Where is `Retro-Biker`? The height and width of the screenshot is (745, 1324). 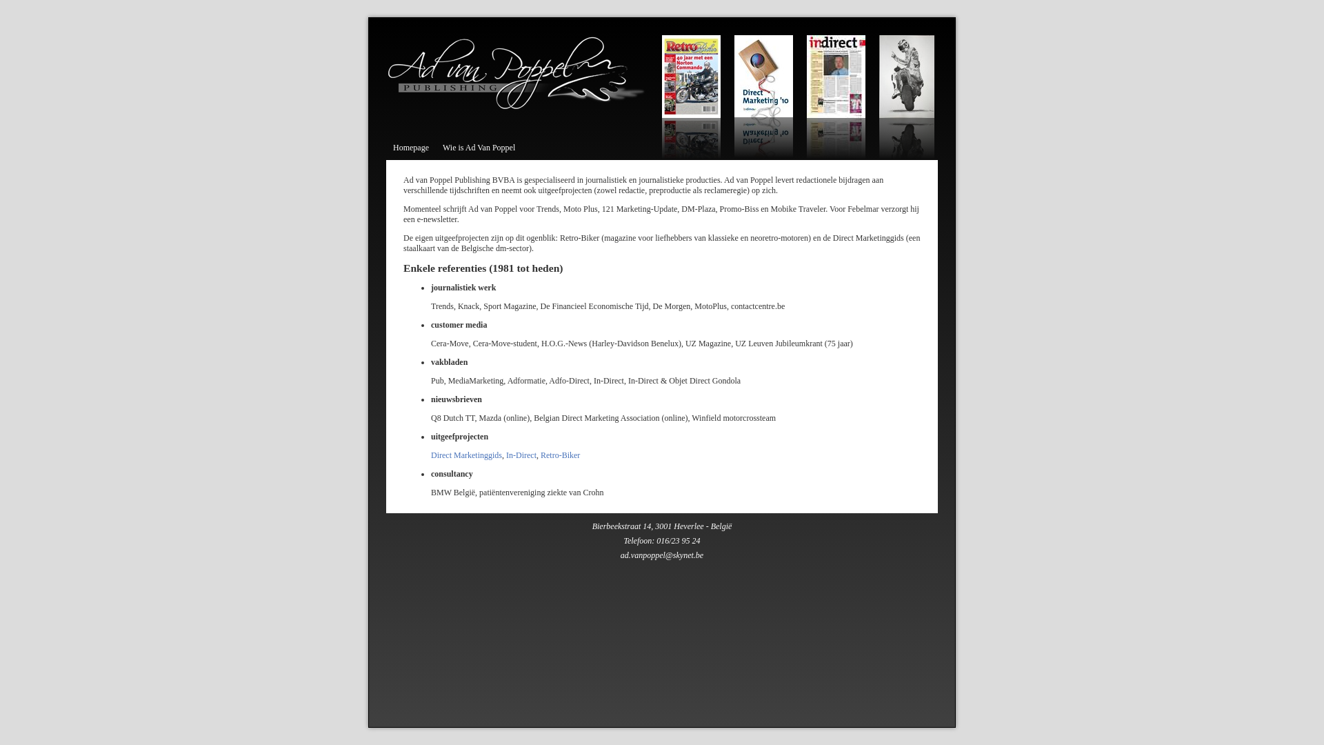
Retro-Biker is located at coordinates (560, 455).